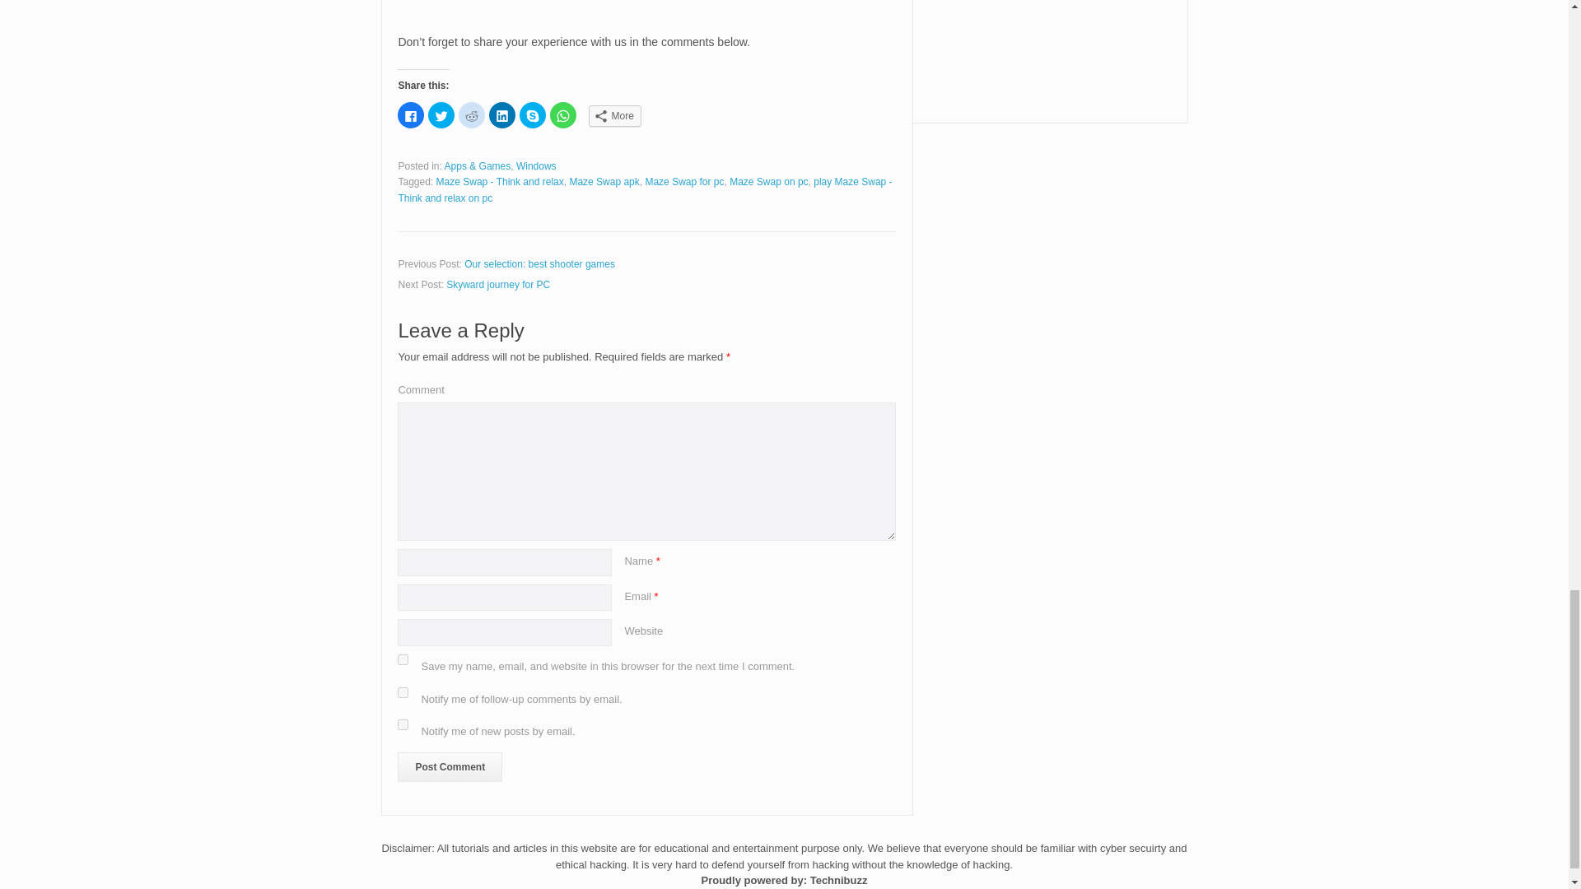  Describe the element at coordinates (532, 115) in the screenshot. I see `Click to share on Skype` at that location.